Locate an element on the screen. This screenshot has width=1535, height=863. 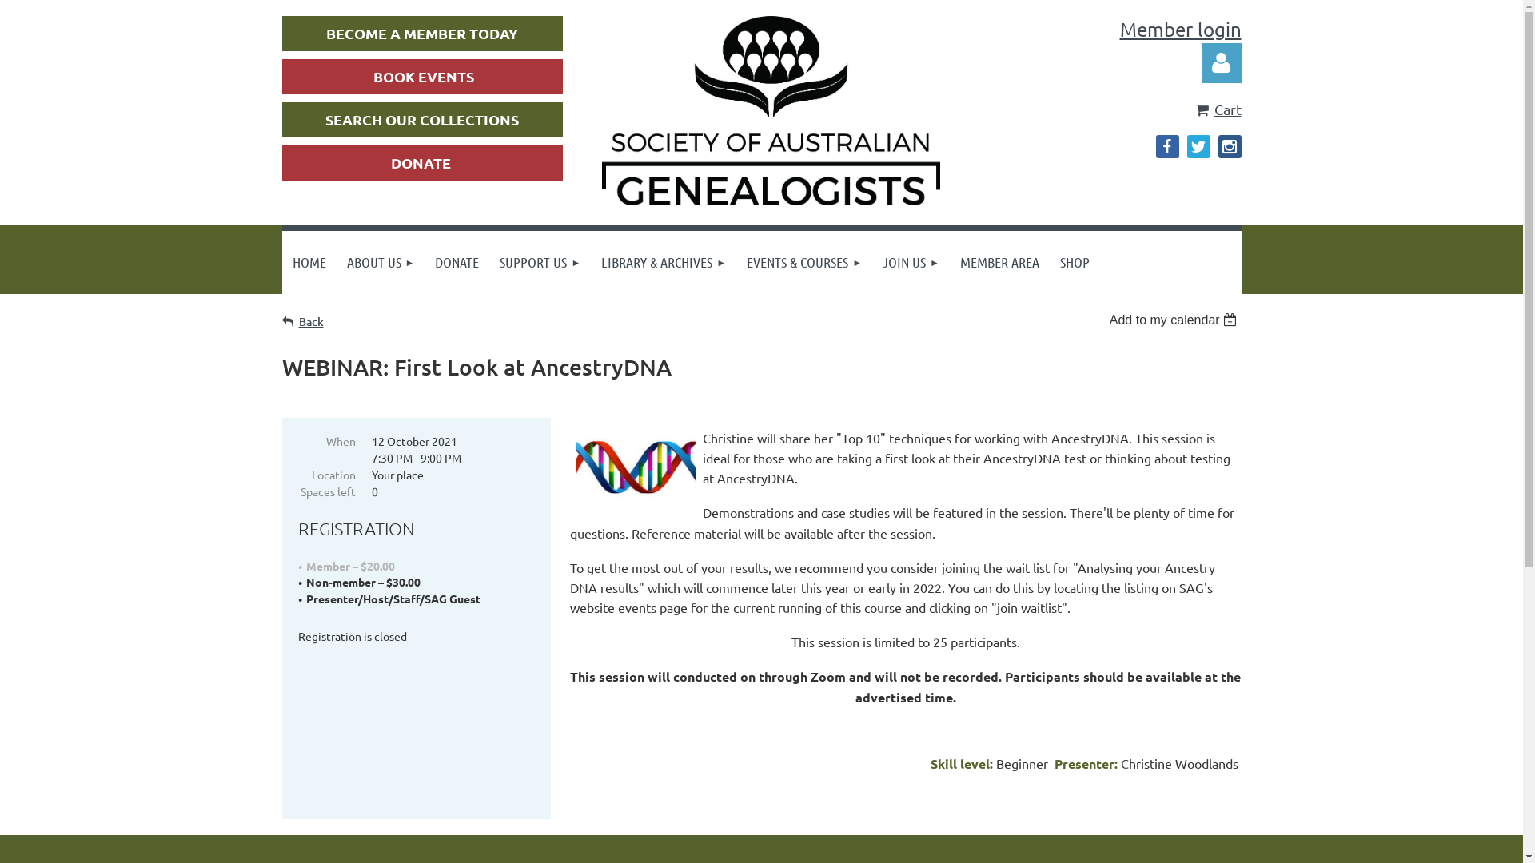
ABOUT US is located at coordinates (381, 262).